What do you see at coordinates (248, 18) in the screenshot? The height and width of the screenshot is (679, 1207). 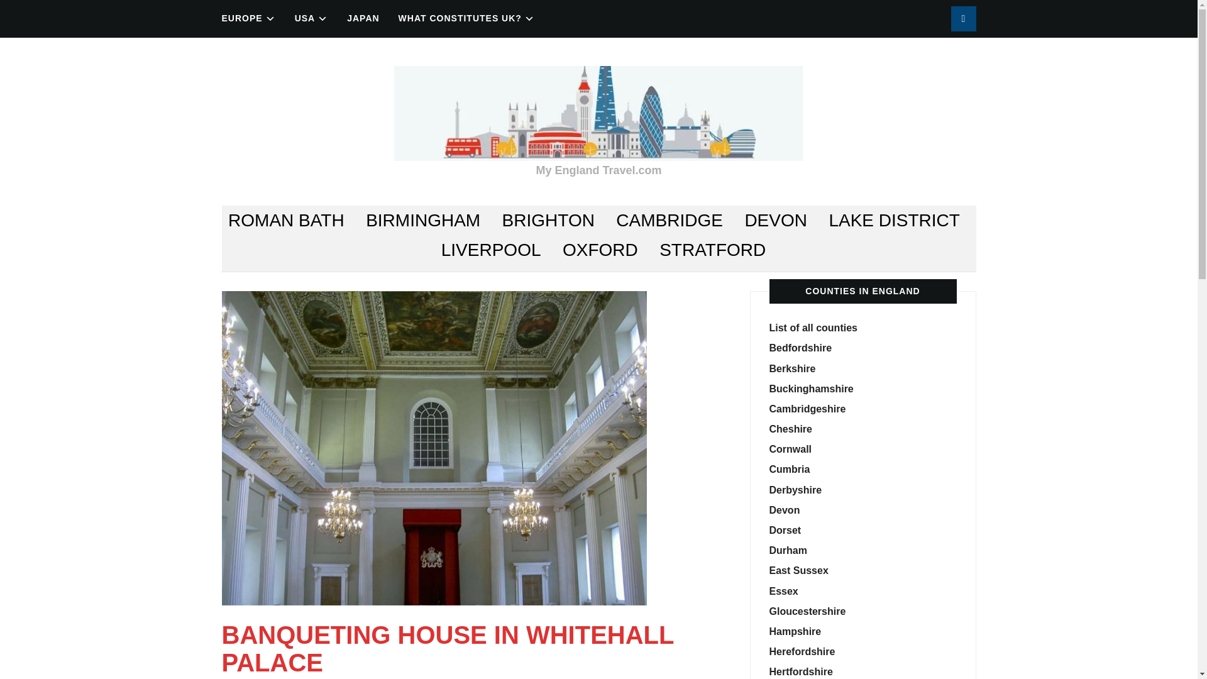 I see `EUROPE` at bounding box center [248, 18].